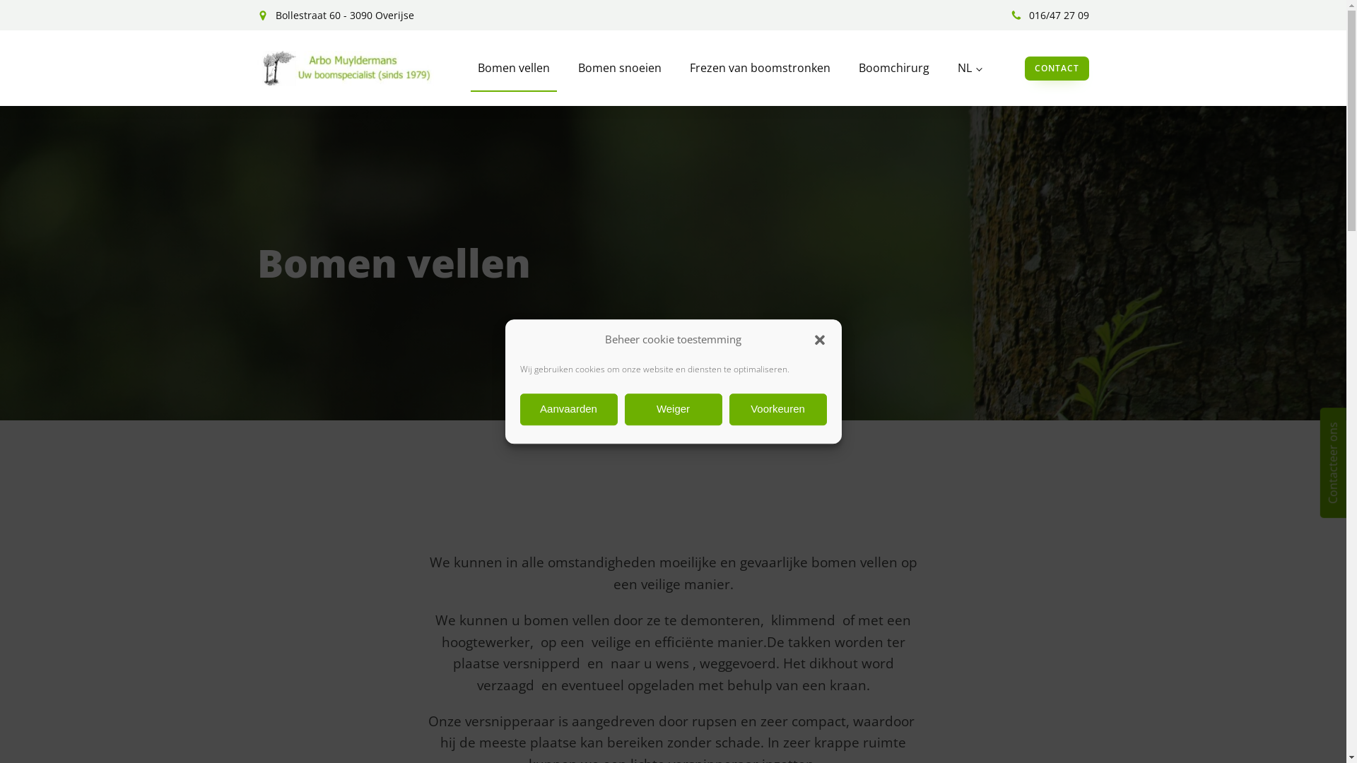  What do you see at coordinates (894, 68) in the screenshot?
I see `Boomchirurg` at bounding box center [894, 68].